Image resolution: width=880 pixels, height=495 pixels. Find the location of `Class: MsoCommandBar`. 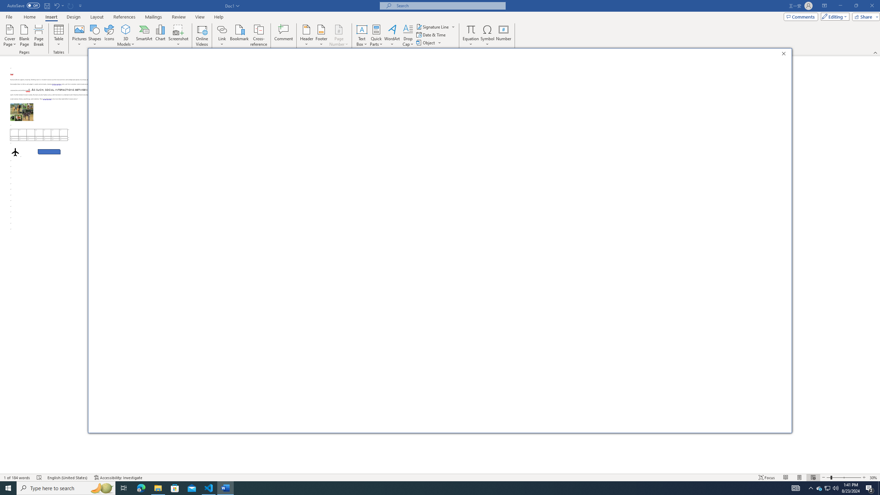

Class: MsoCommandBar is located at coordinates (874, 477).